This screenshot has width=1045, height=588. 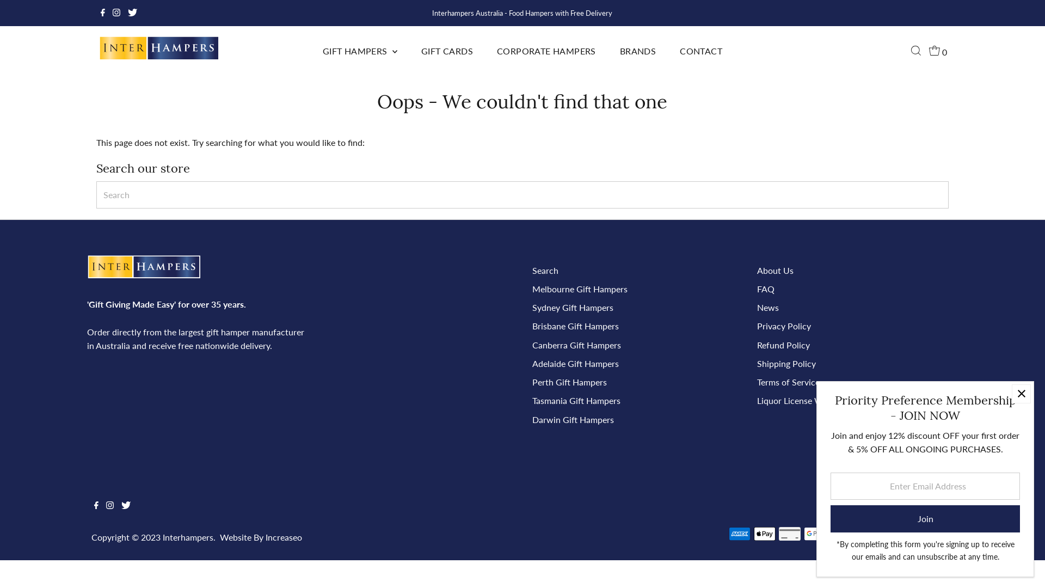 I want to click on GIFT CARDS, so click(x=447, y=51).